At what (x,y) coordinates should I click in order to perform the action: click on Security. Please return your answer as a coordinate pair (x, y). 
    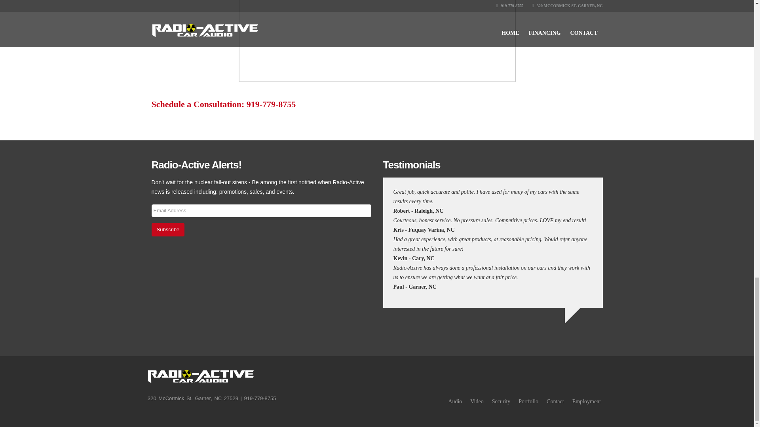
    Looking at the image, I should click on (501, 401).